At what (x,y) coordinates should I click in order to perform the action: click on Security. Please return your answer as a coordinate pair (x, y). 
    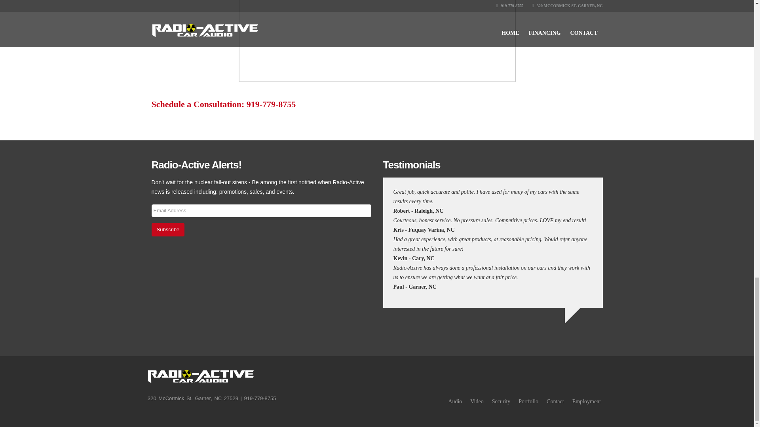
    Looking at the image, I should click on (501, 401).